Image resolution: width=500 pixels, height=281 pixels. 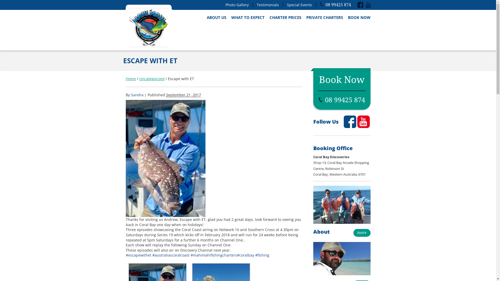 What do you see at coordinates (239, 5) in the screenshot?
I see `Photo Gallery` at bounding box center [239, 5].